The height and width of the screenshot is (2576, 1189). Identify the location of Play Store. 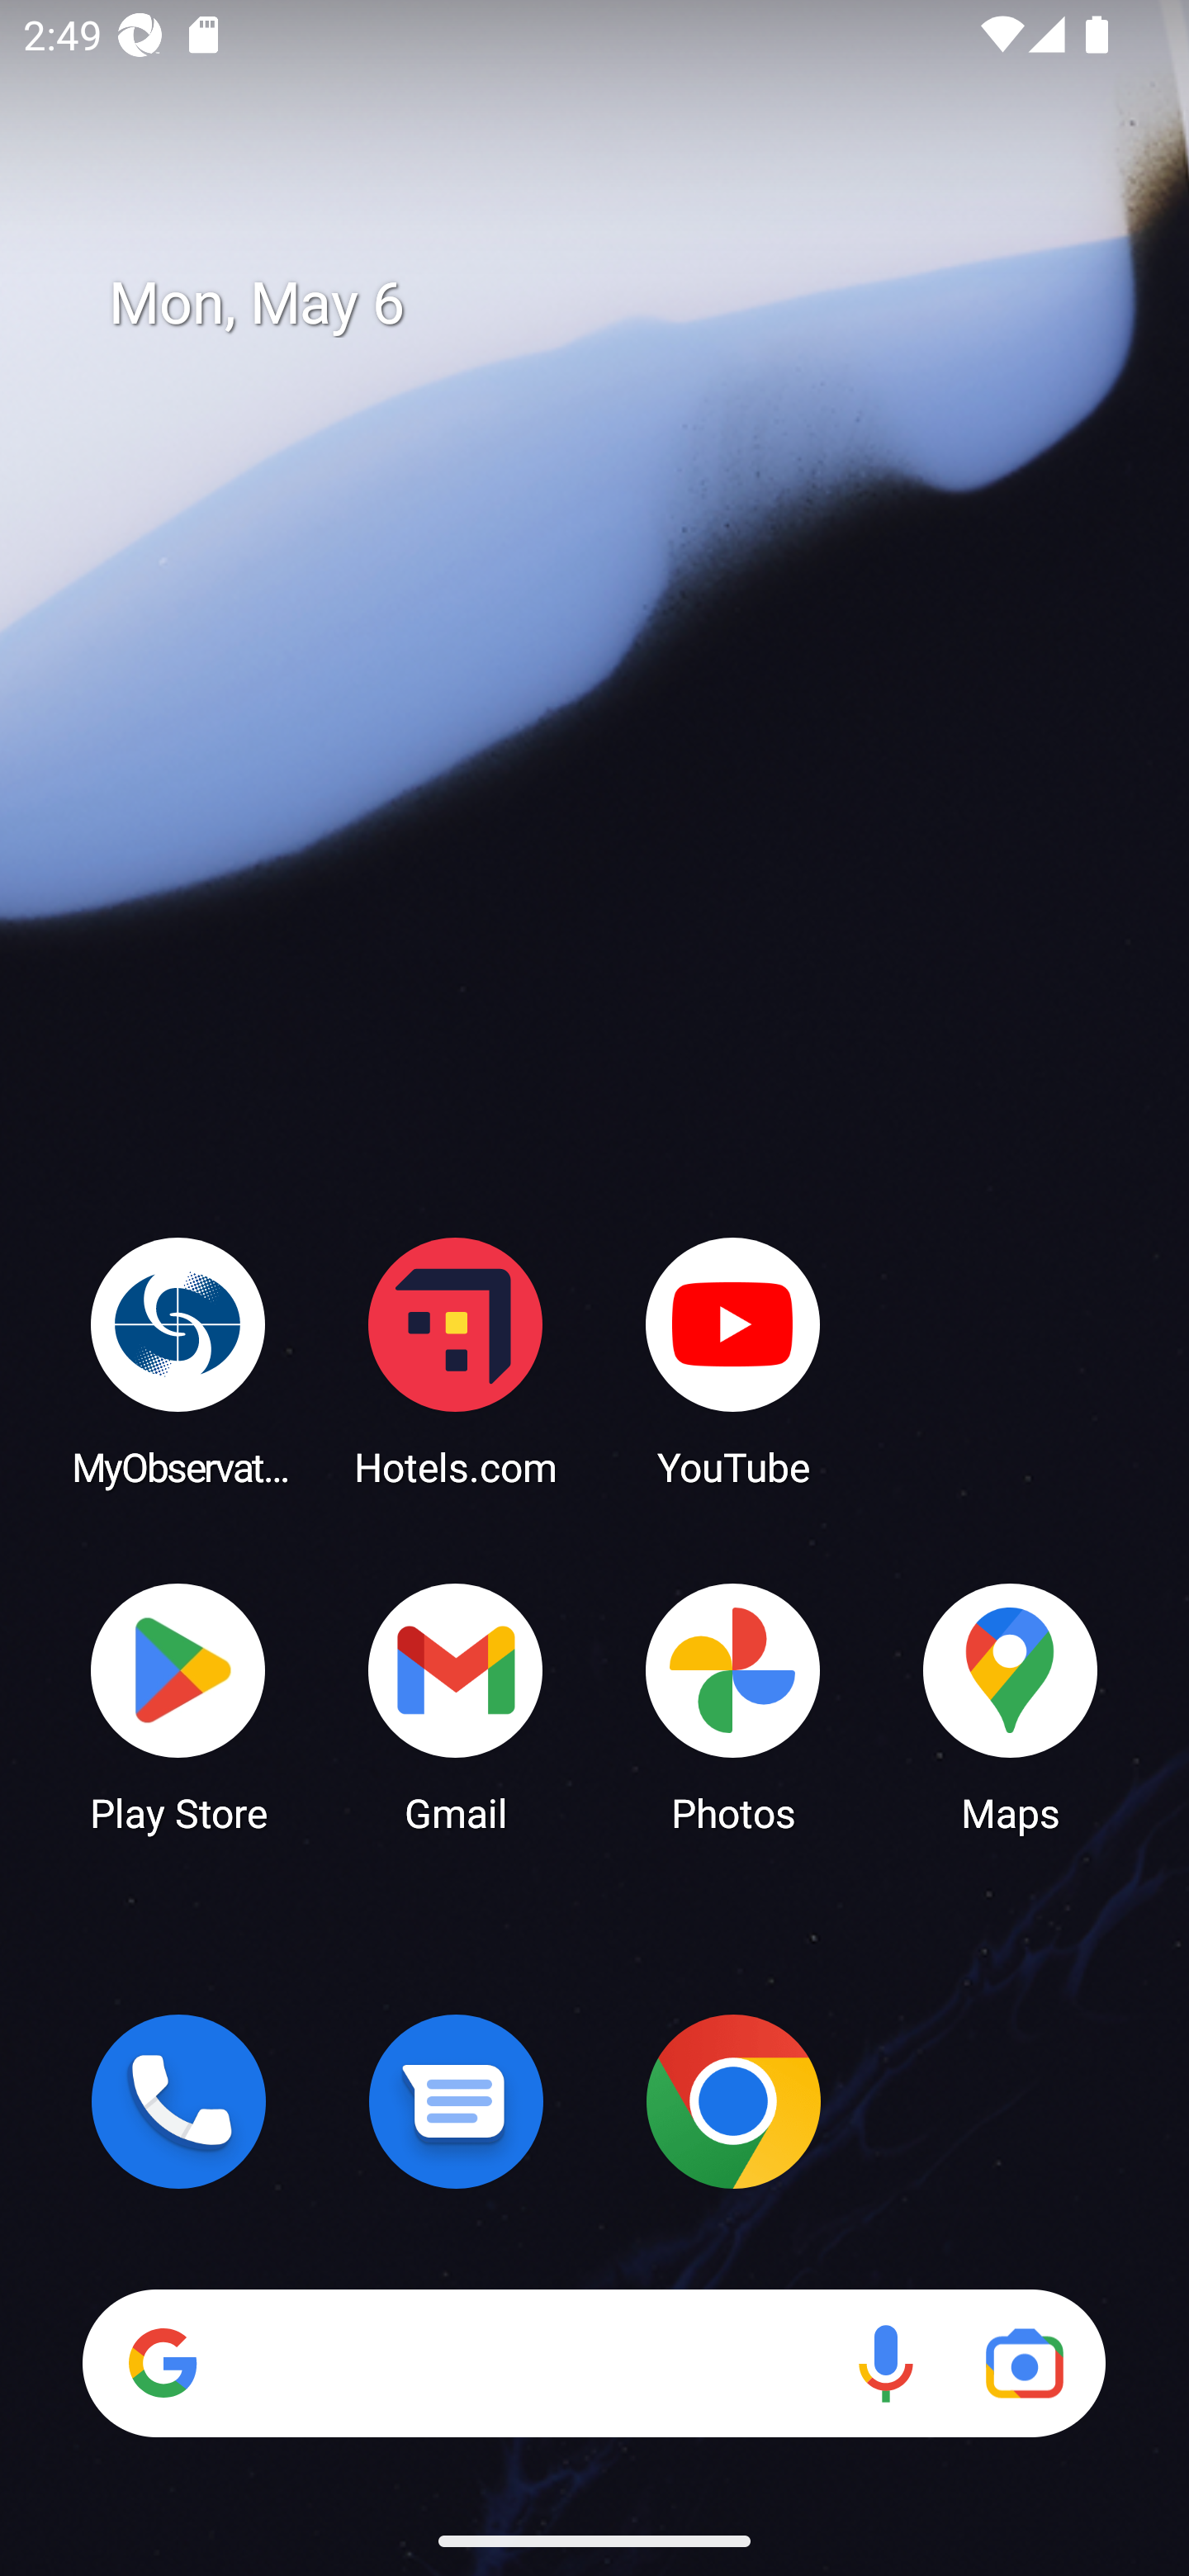
(178, 1706).